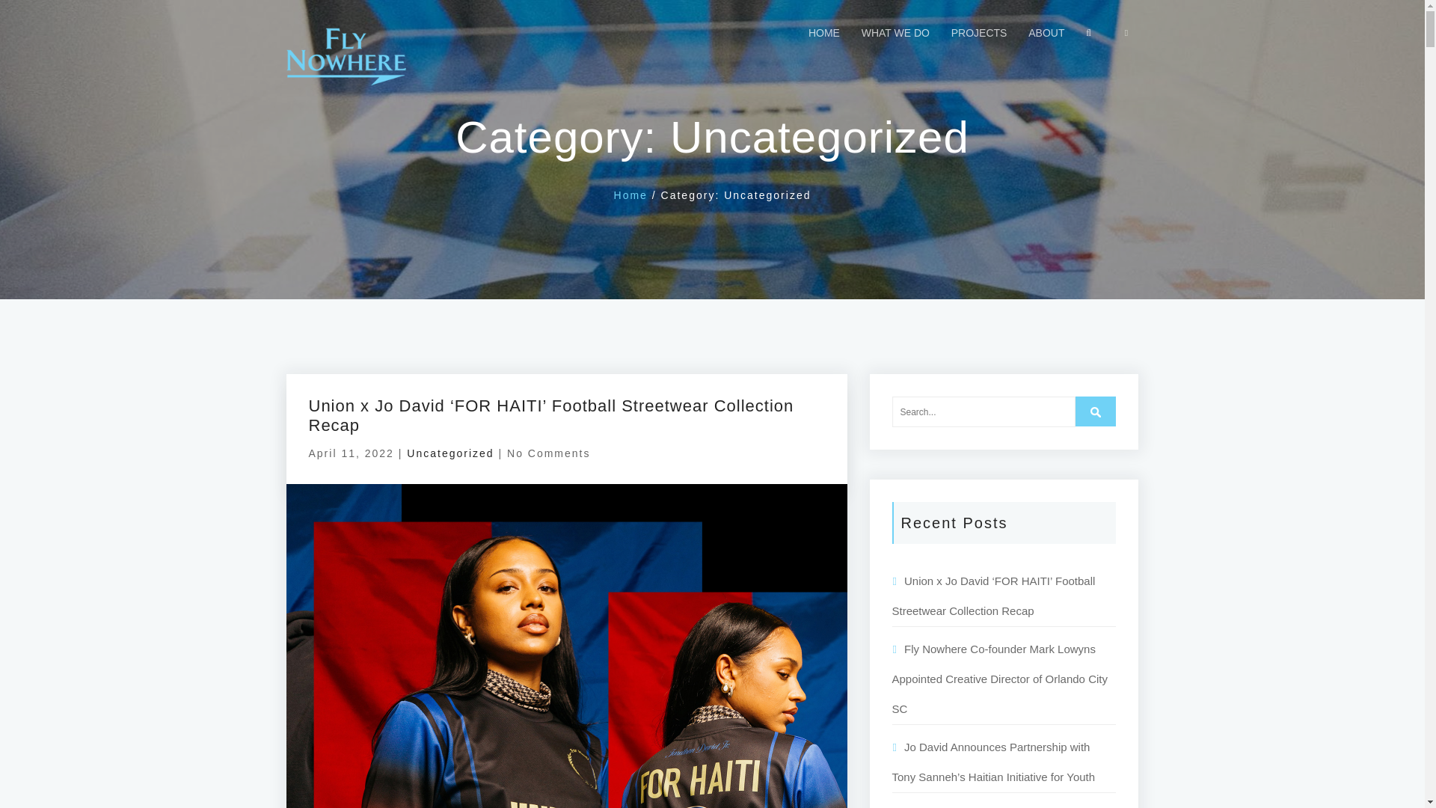  What do you see at coordinates (895, 33) in the screenshot?
I see `WHAT WE DO` at bounding box center [895, 33].